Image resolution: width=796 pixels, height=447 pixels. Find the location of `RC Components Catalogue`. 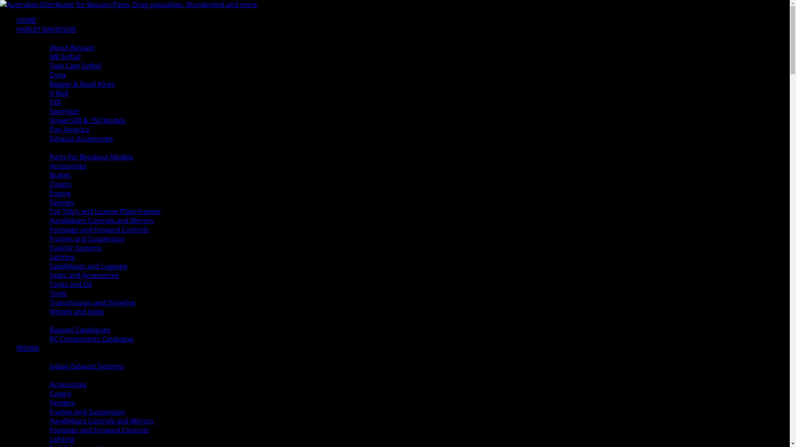

RC Components Catalogue is located at coordinates (92, 339).